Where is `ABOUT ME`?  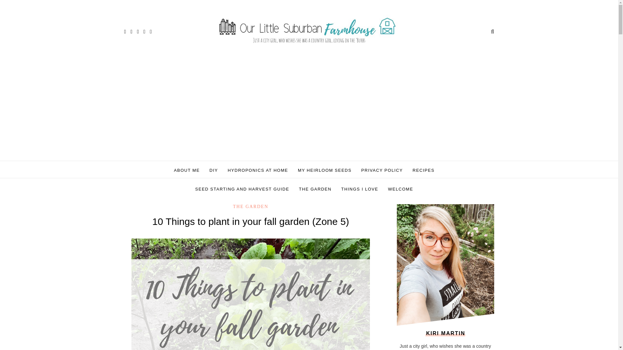 ABOUT ME is located at coordinates (187, 170).